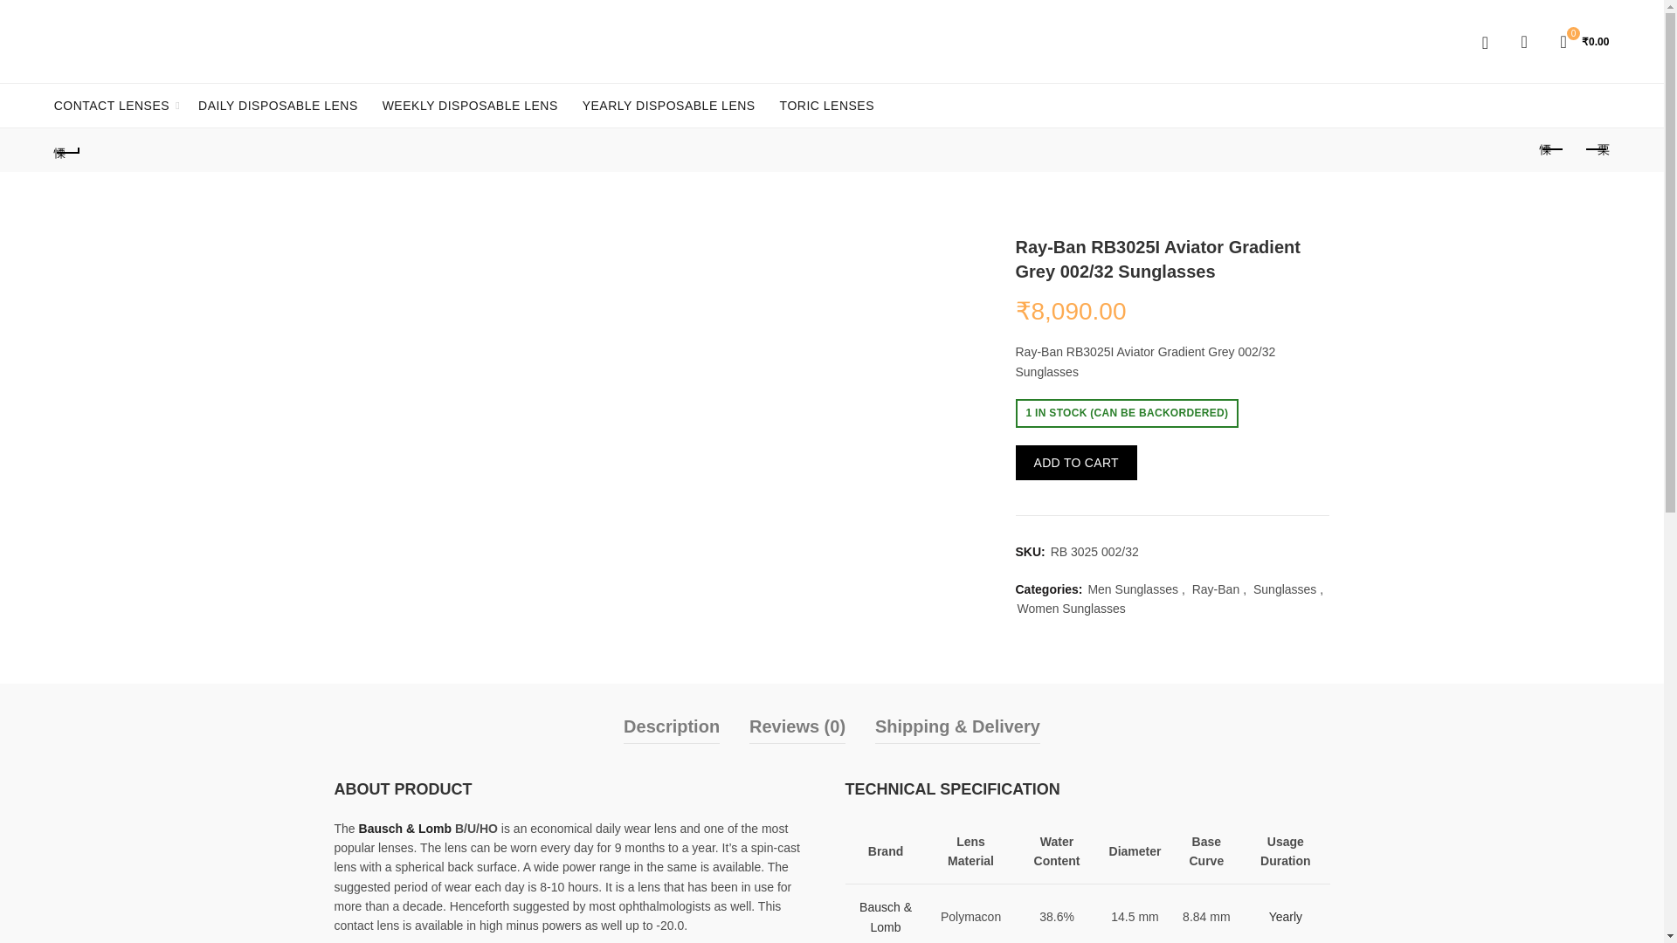 Image resolution: width=1677 pixels, height=943 pixels. Describe the element at coordinates (278, 105) in the screenshot. I see `DAILY DISPOSABLE LENS` at that location.